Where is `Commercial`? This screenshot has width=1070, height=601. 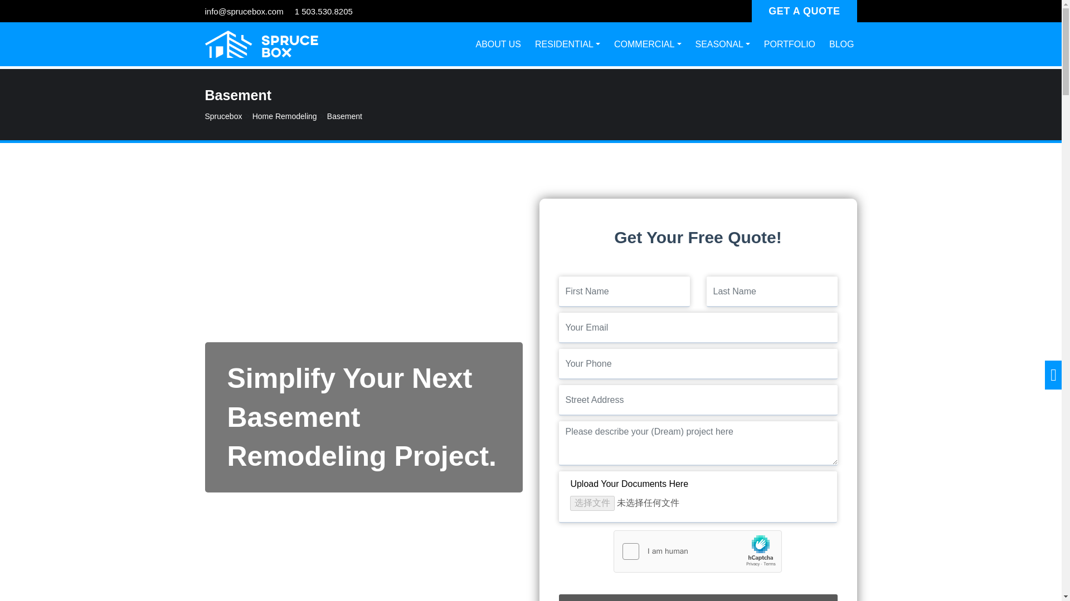
Commercial is located at coordinates (648, 45).